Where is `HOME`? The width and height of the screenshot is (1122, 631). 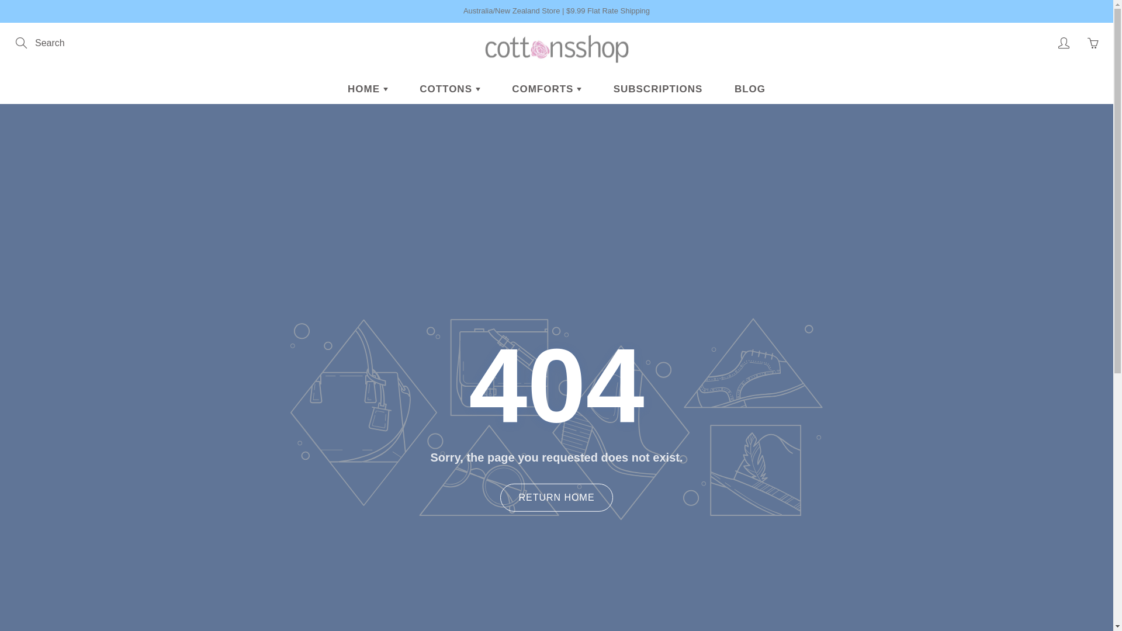 HOME is located at coordinates (368, 89).